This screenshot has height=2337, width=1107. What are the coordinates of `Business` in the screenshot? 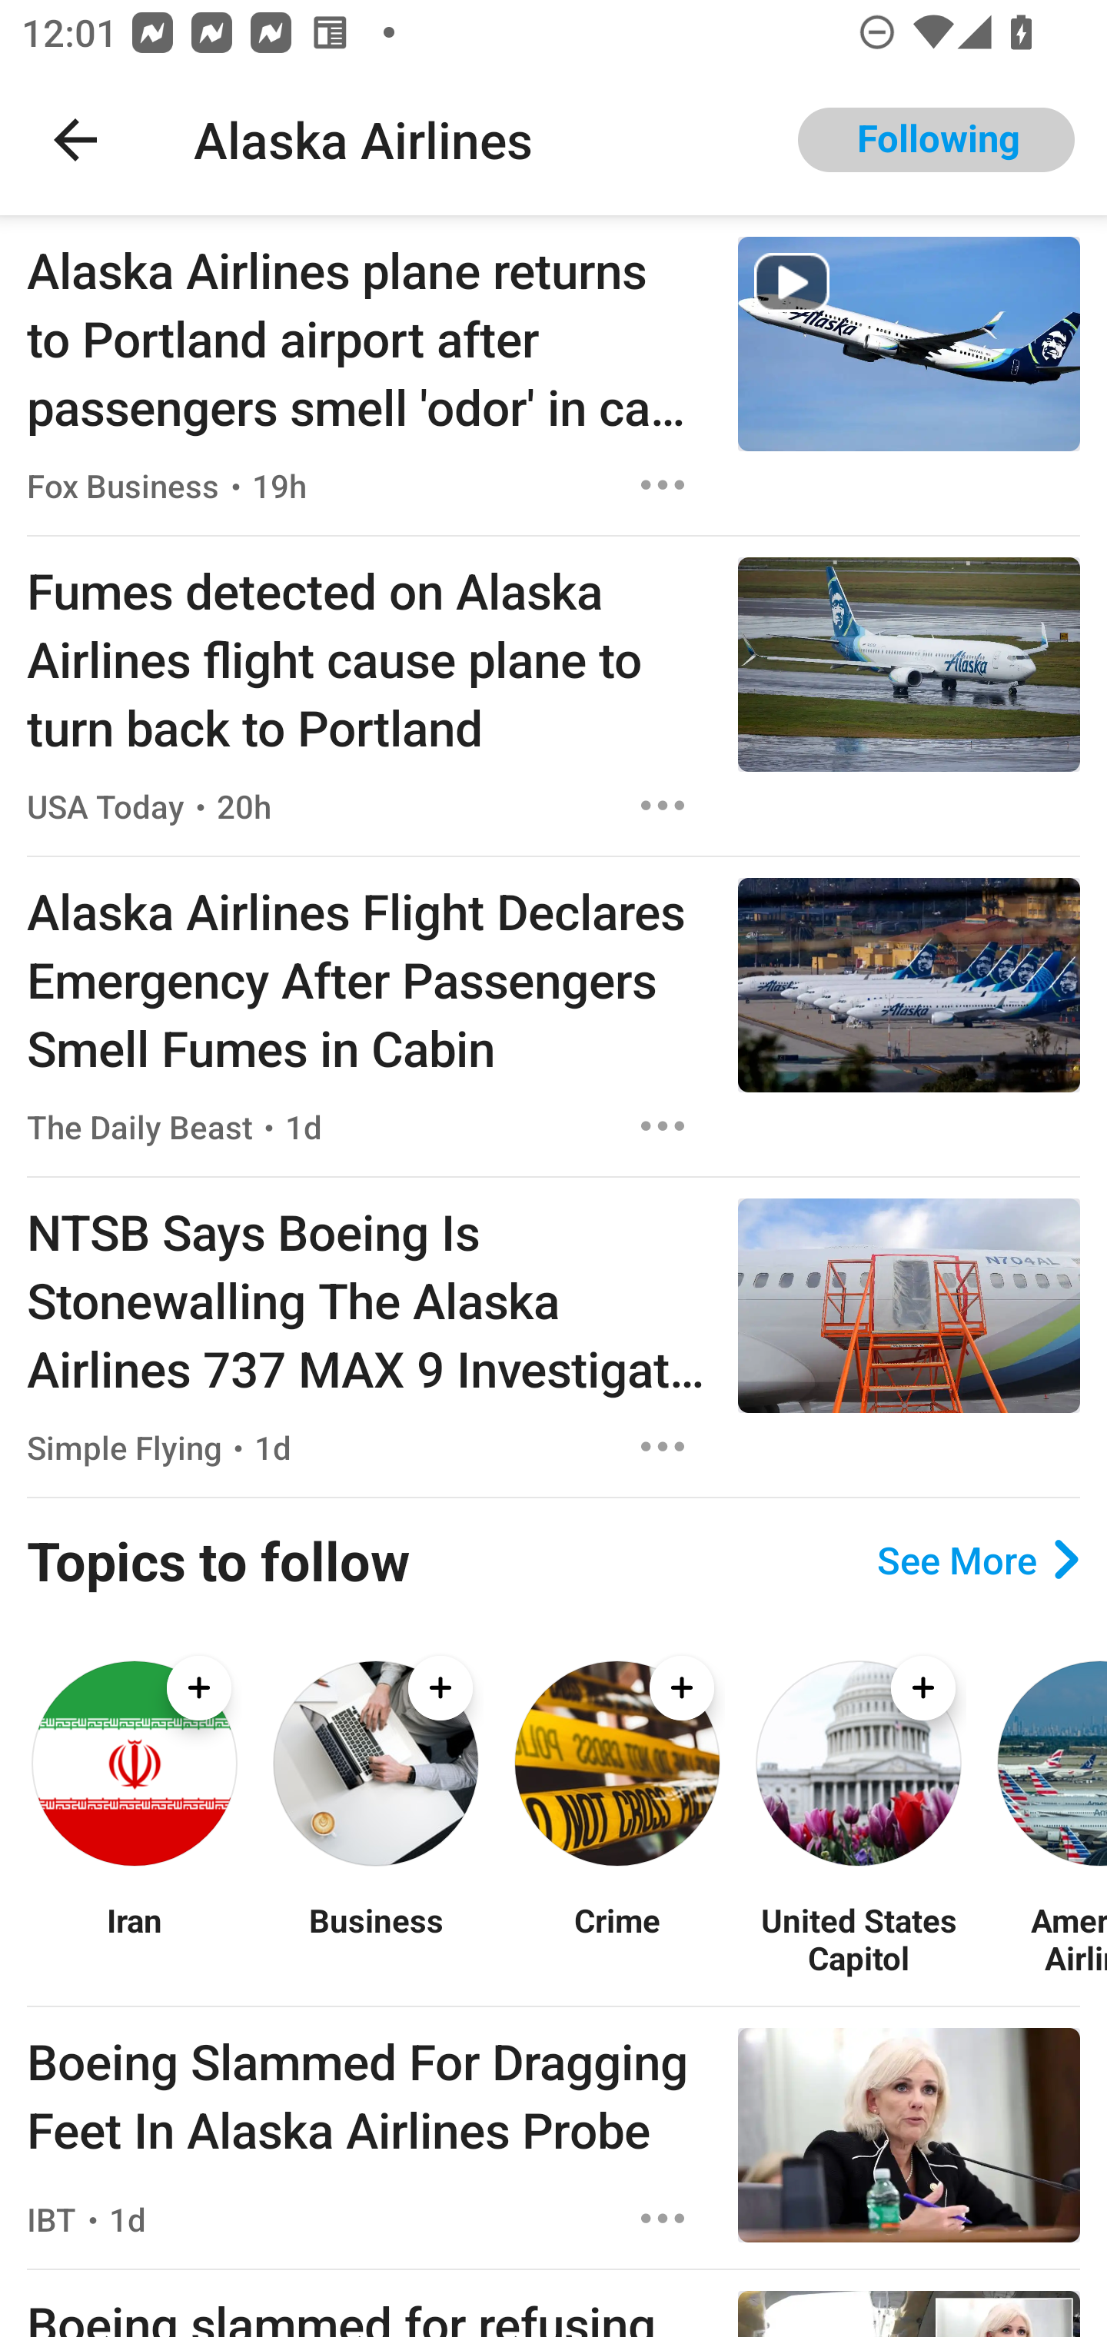 It's located at (375, 1938).